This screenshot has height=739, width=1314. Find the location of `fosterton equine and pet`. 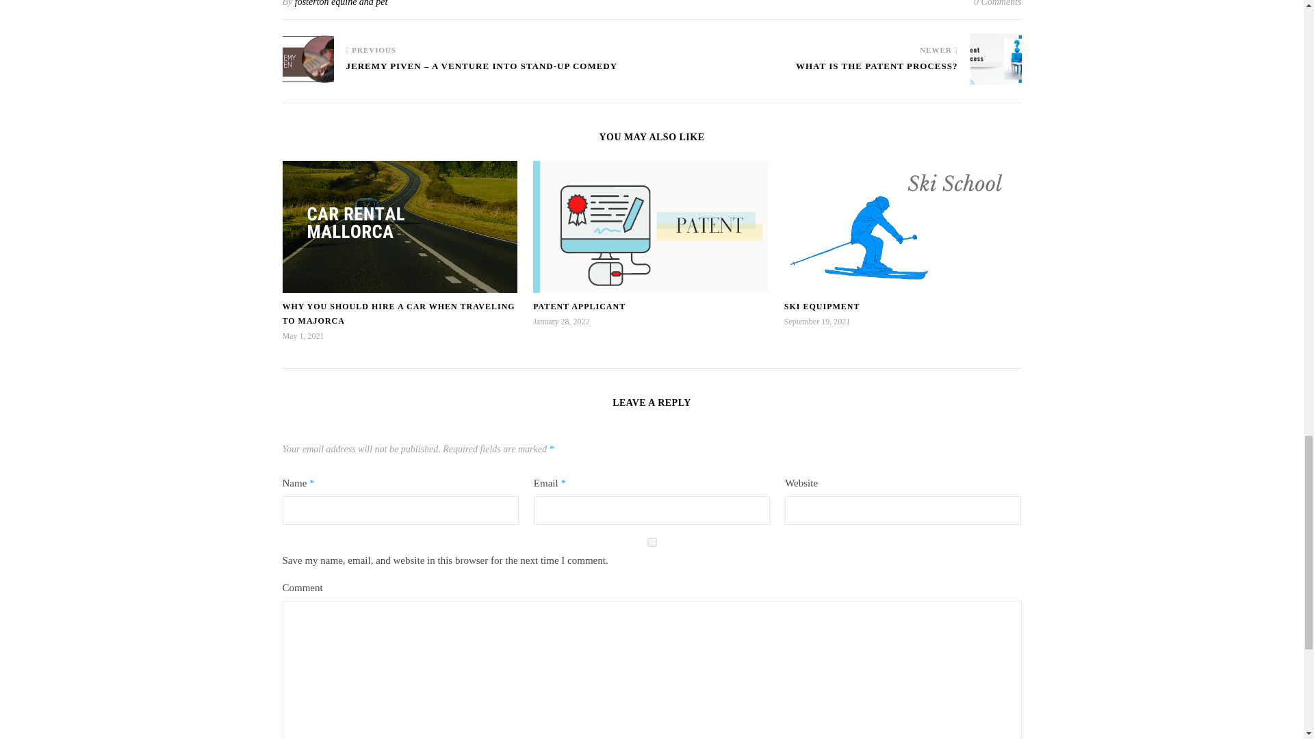

fosterton equine and pet is located at coordinates (341, 3).